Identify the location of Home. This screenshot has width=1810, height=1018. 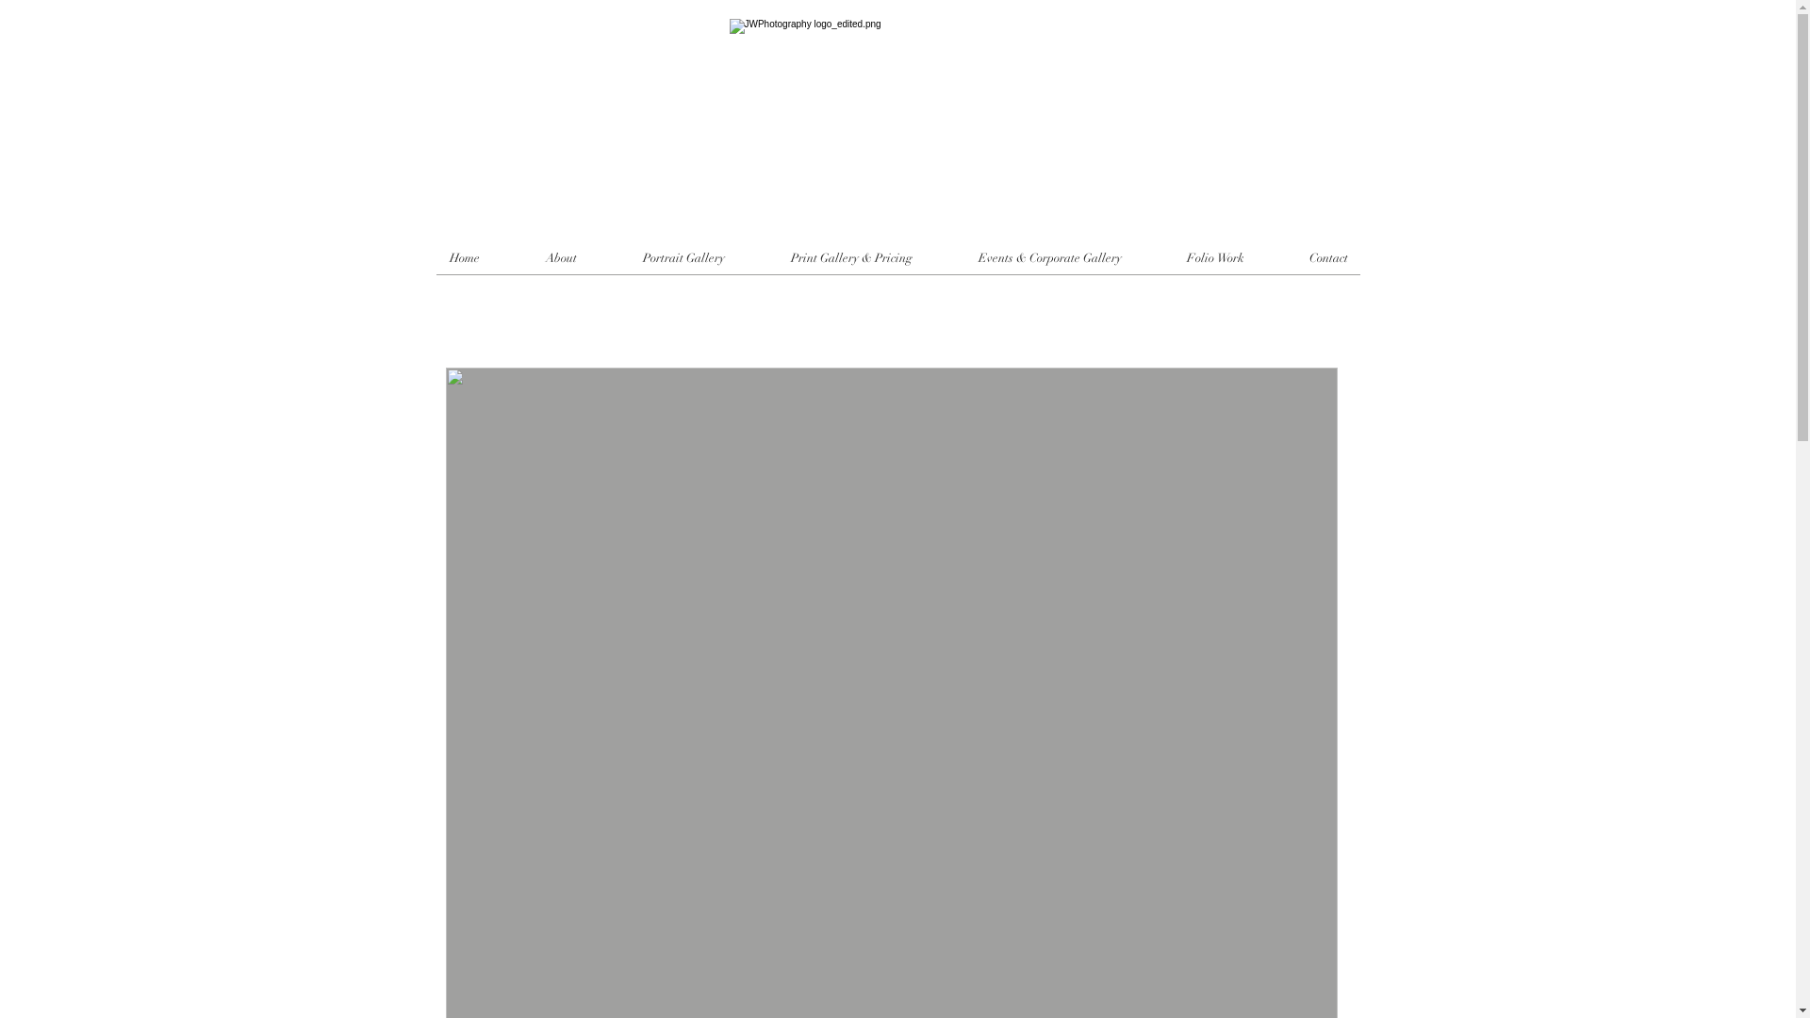
(465, 258).